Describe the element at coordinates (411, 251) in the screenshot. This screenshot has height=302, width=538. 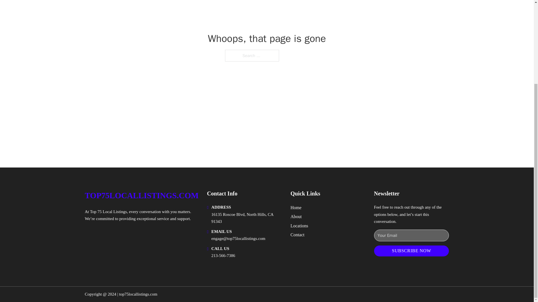
I see `SUBSCRIBE NOW` at that location.